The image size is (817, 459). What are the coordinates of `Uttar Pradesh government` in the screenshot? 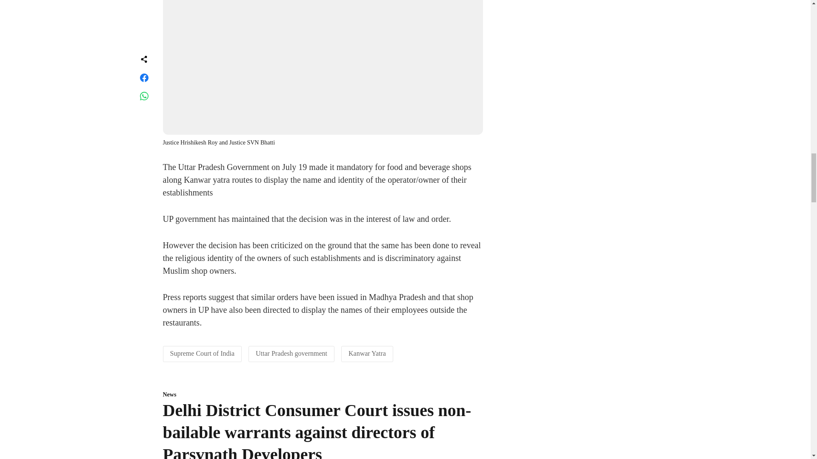 It's located at (291, 353).